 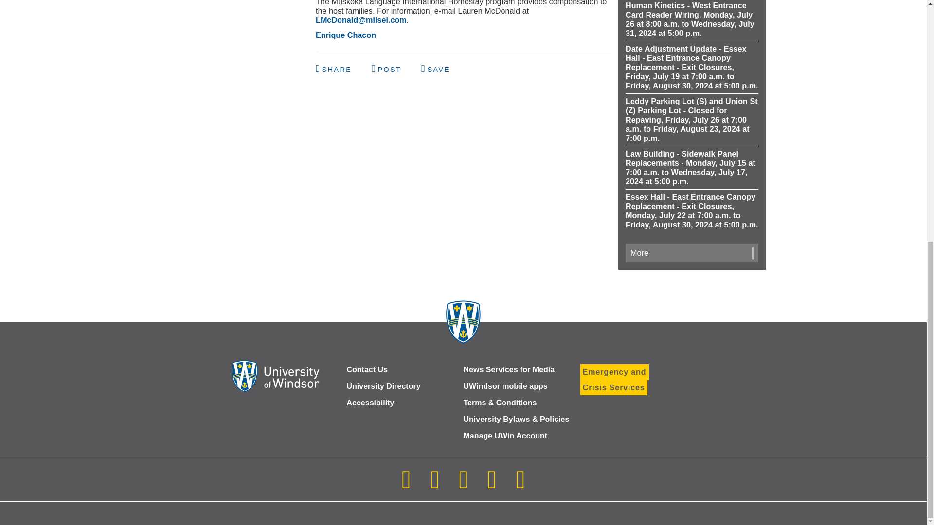 What do you see at coordinates (434, 485) in the screenshot?
I see `Follow on Facebook` at bounding box center [434, 485].